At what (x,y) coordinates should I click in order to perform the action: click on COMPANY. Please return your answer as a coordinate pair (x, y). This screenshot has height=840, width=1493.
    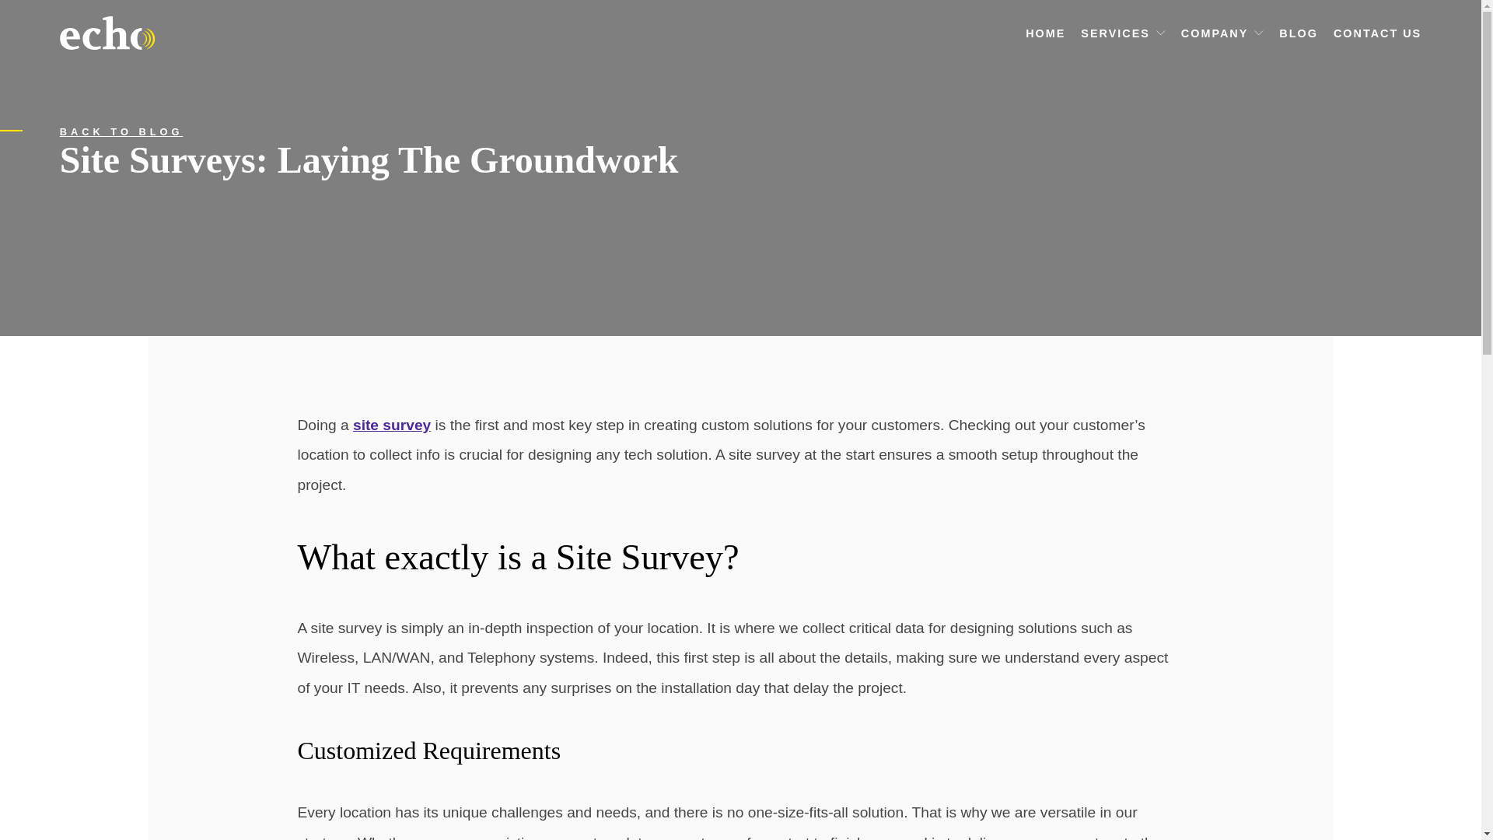
    Looking at the image, I should click on (1215, 33).